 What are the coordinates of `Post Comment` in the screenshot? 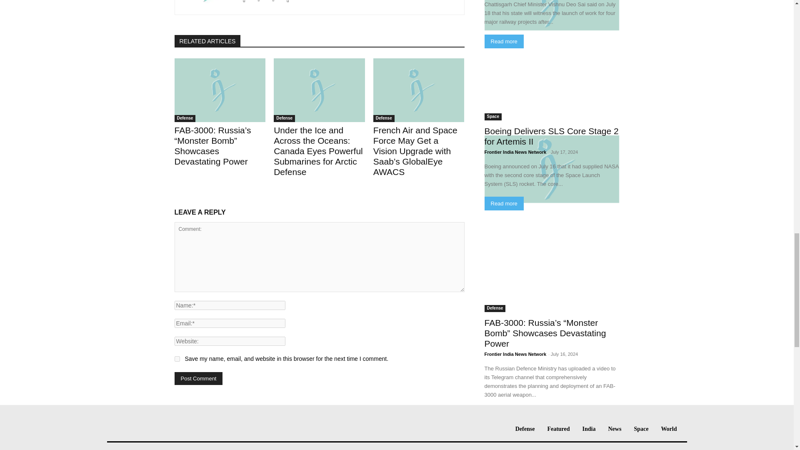 It's located at (198, 378).